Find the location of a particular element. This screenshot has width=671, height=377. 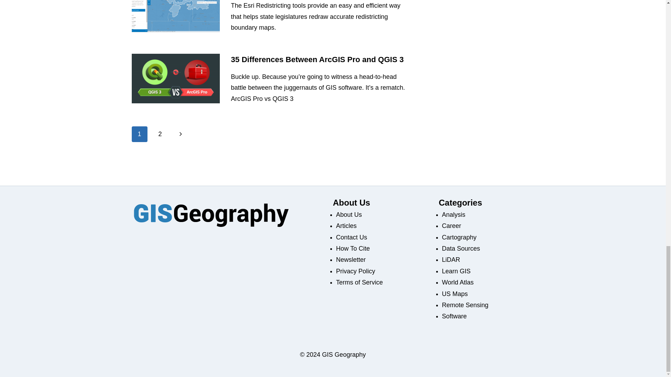

Articles is located at coordinates (346, 226).